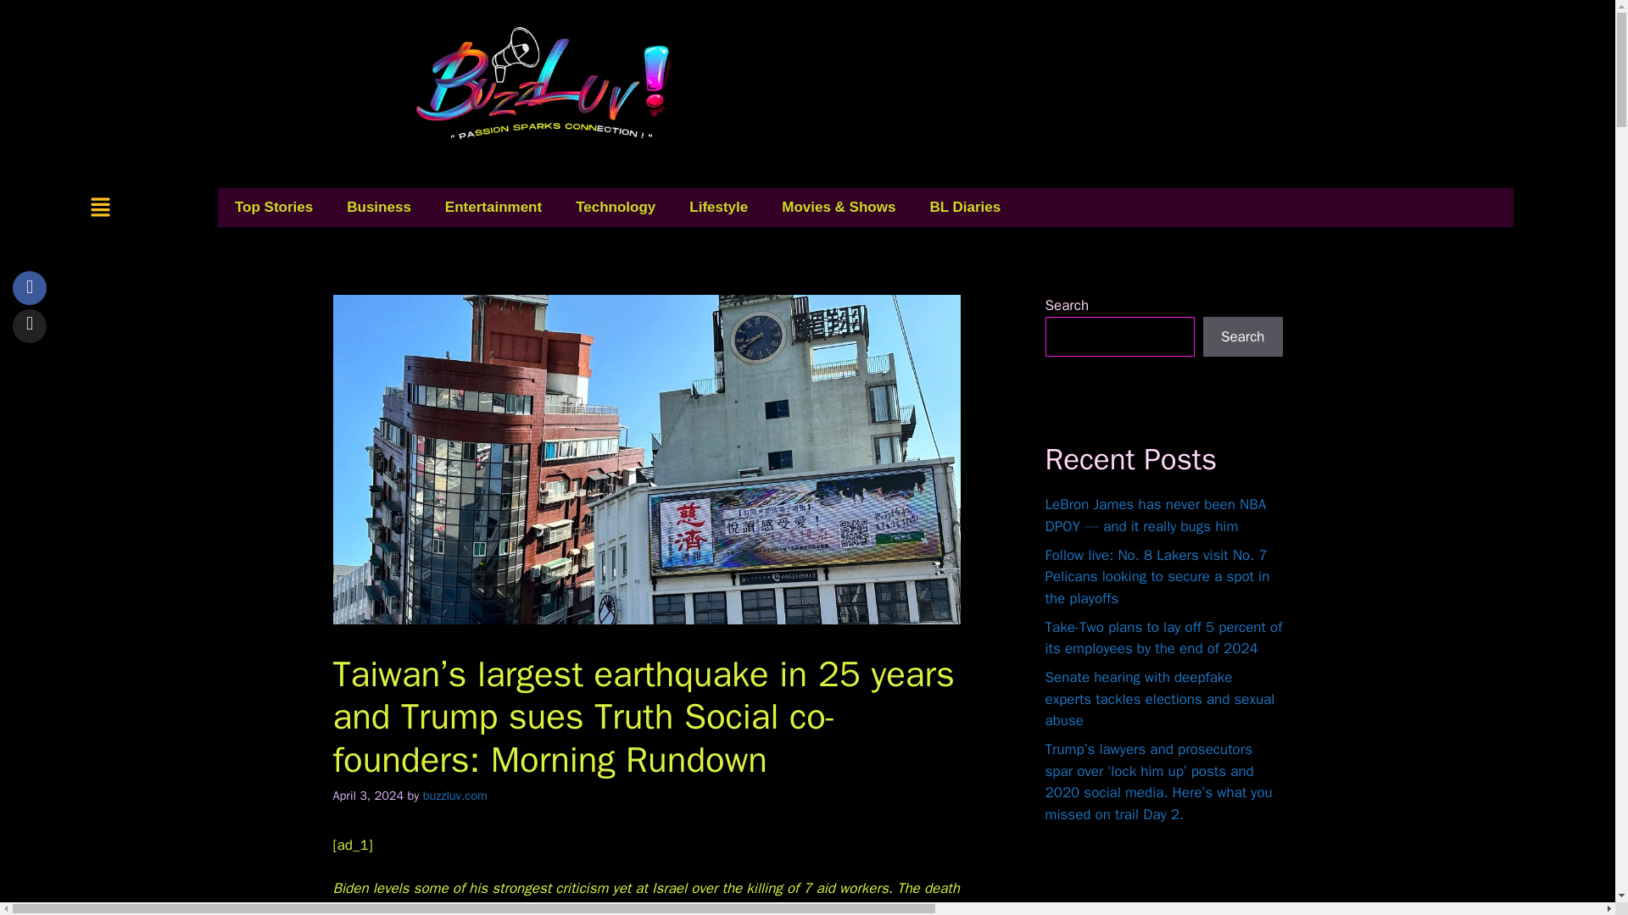 The image size is (1628, 915). What do you see at coordinates (718, 207) in the screenshot?
I see `Lifestyle` at bounding box center [718, 207].